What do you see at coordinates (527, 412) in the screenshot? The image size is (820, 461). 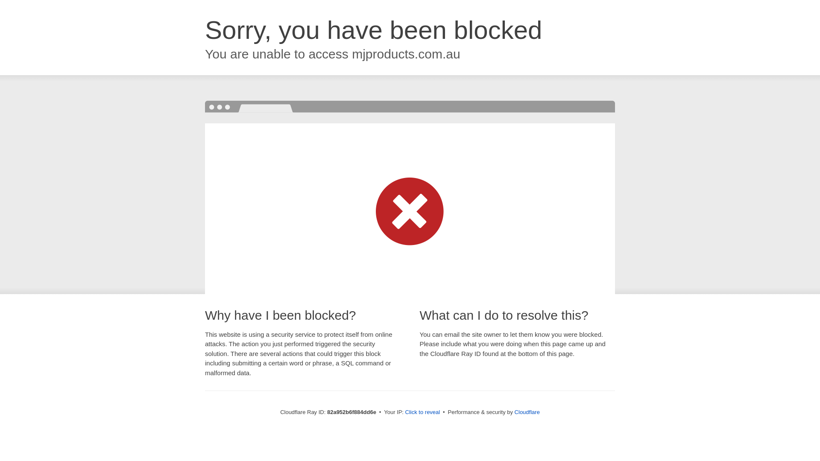 I see `Cloudflare` at bounding box center [527, 412].